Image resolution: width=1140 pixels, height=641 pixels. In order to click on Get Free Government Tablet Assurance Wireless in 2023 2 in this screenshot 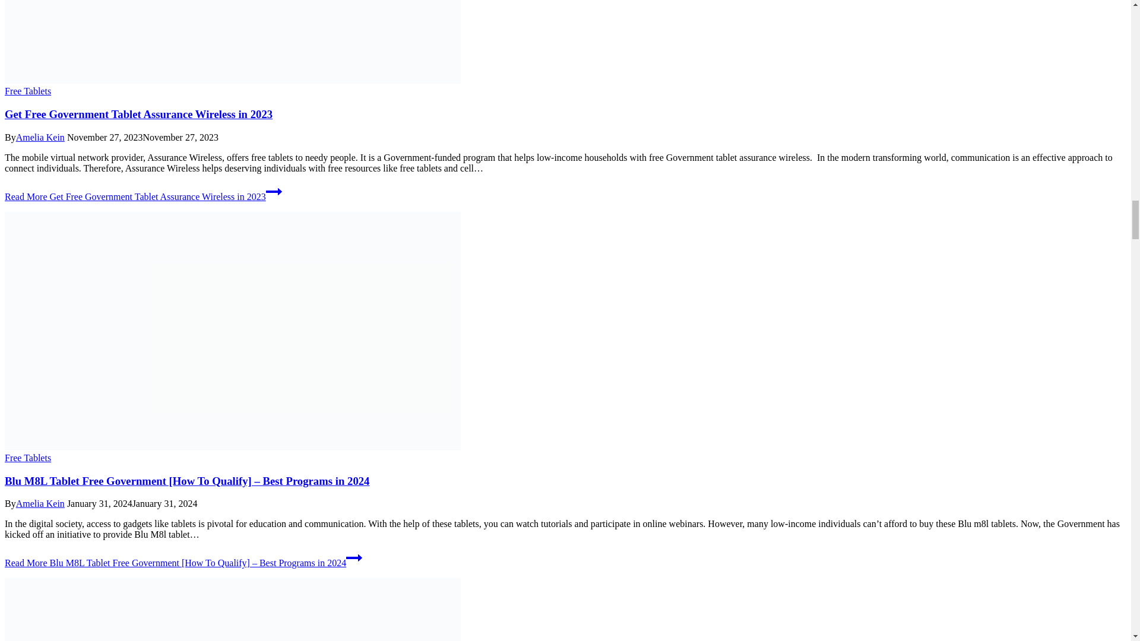, I will do `click(232, 42)`.